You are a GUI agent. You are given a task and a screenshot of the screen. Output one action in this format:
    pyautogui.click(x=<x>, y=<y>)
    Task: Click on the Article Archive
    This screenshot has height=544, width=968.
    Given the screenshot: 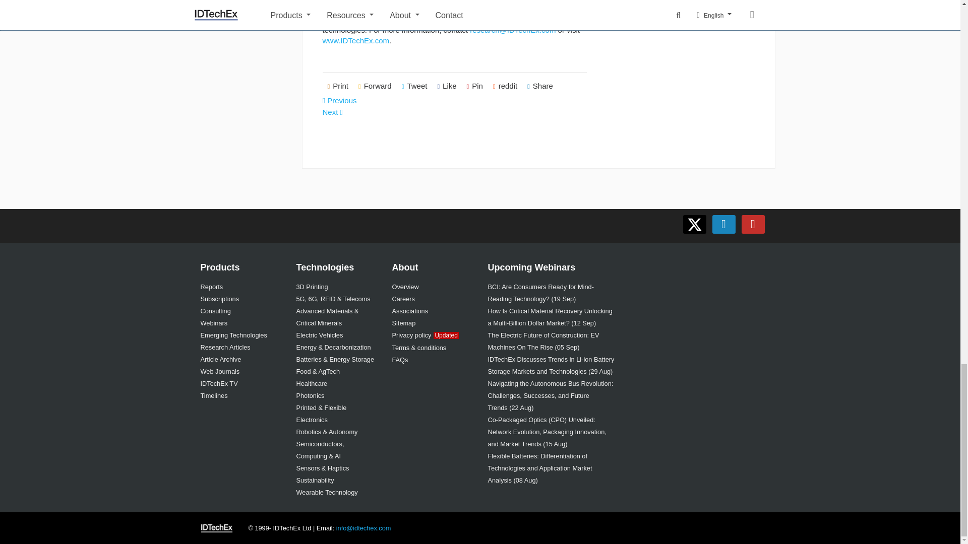 What is the action you would take?
    pyautogui.click(x=221, y=360)
    